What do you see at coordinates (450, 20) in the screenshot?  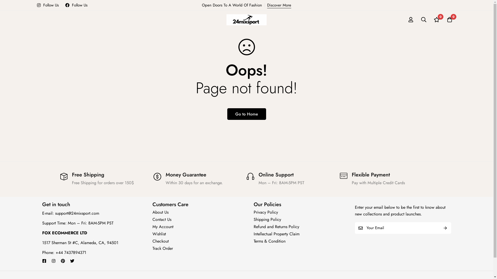 I see `0` at bounding box center [450, 20].